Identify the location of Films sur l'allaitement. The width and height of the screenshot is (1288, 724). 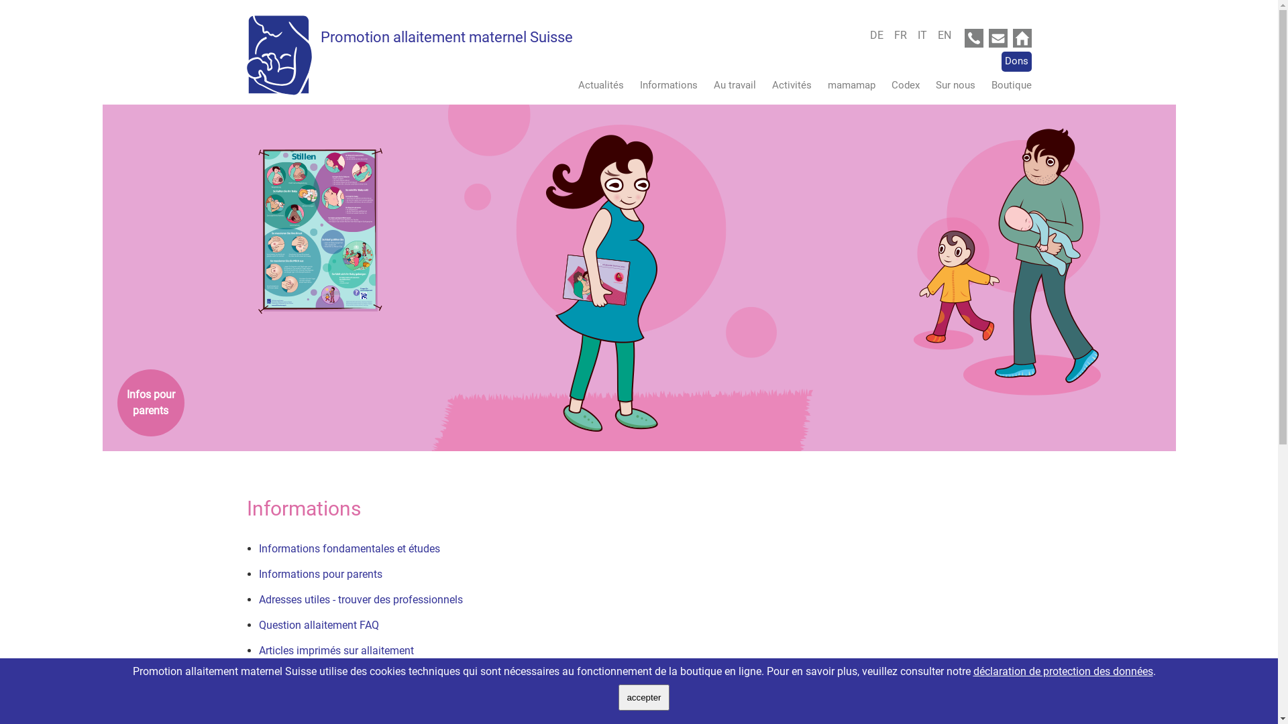
(311, 676).